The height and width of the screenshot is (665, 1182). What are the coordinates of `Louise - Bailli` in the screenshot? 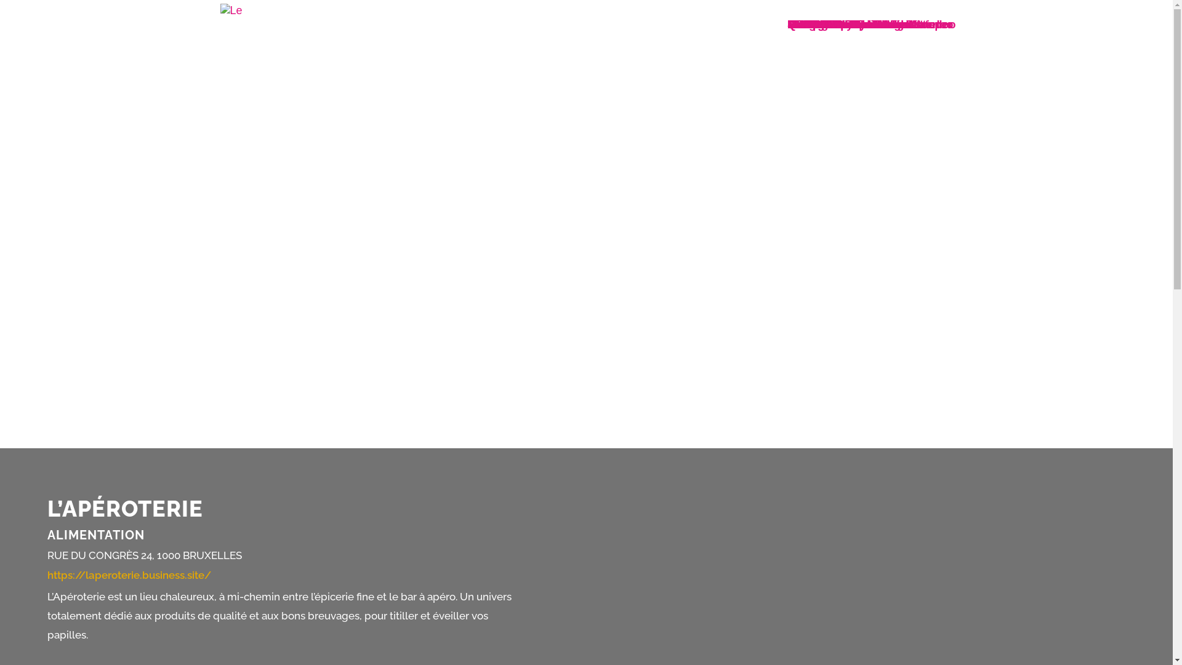 It's located at (824, 25).